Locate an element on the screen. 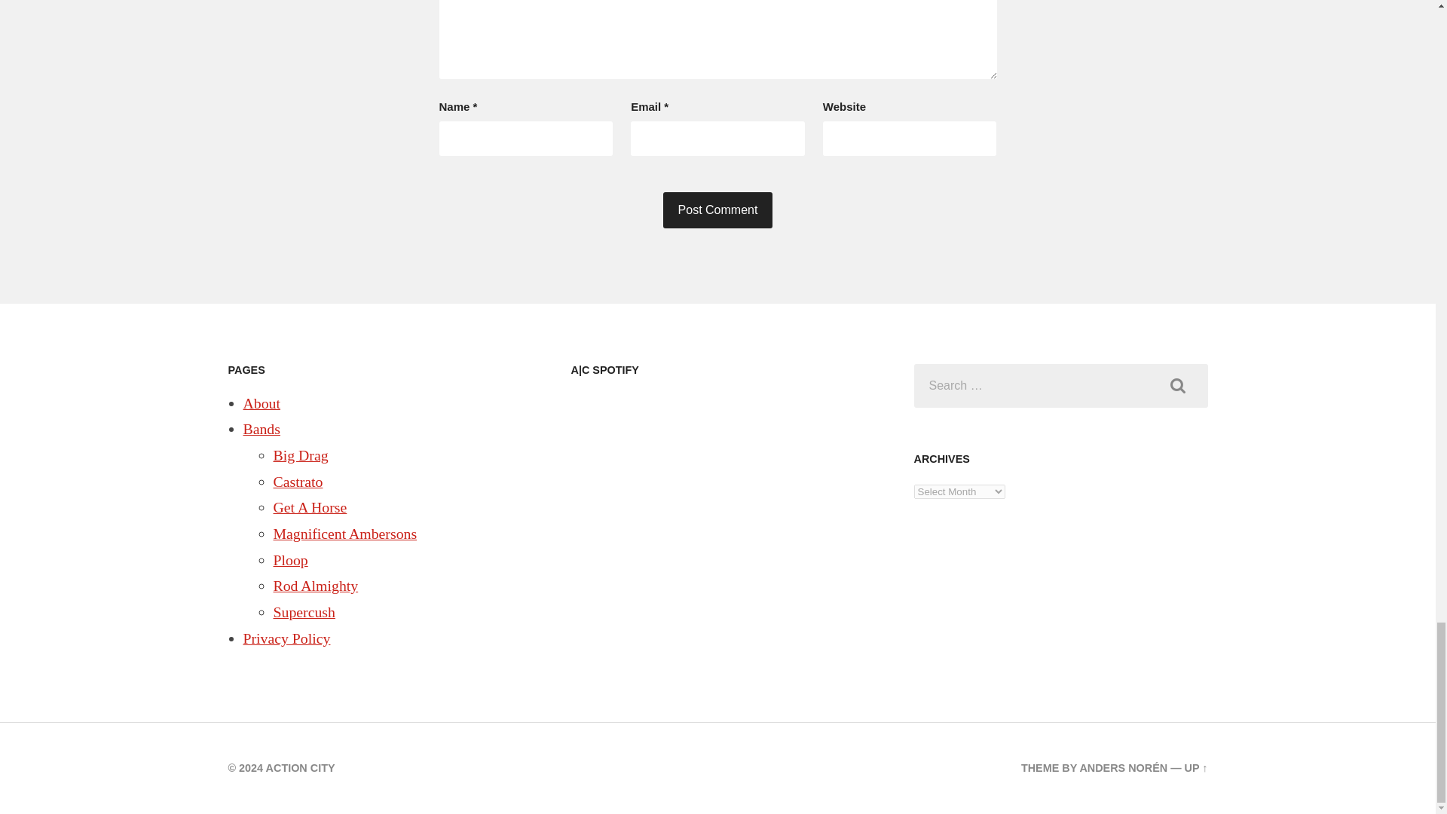 The height and width of the screenshot is (814, 1447). Castrato is located at coordinates (298, 481).